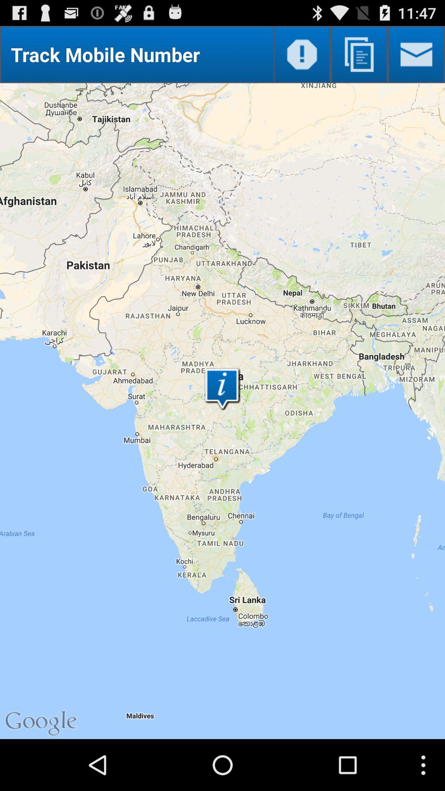  Describe the element at coordinates (302, 54) in the screenshot. I see `alerts` at that location.